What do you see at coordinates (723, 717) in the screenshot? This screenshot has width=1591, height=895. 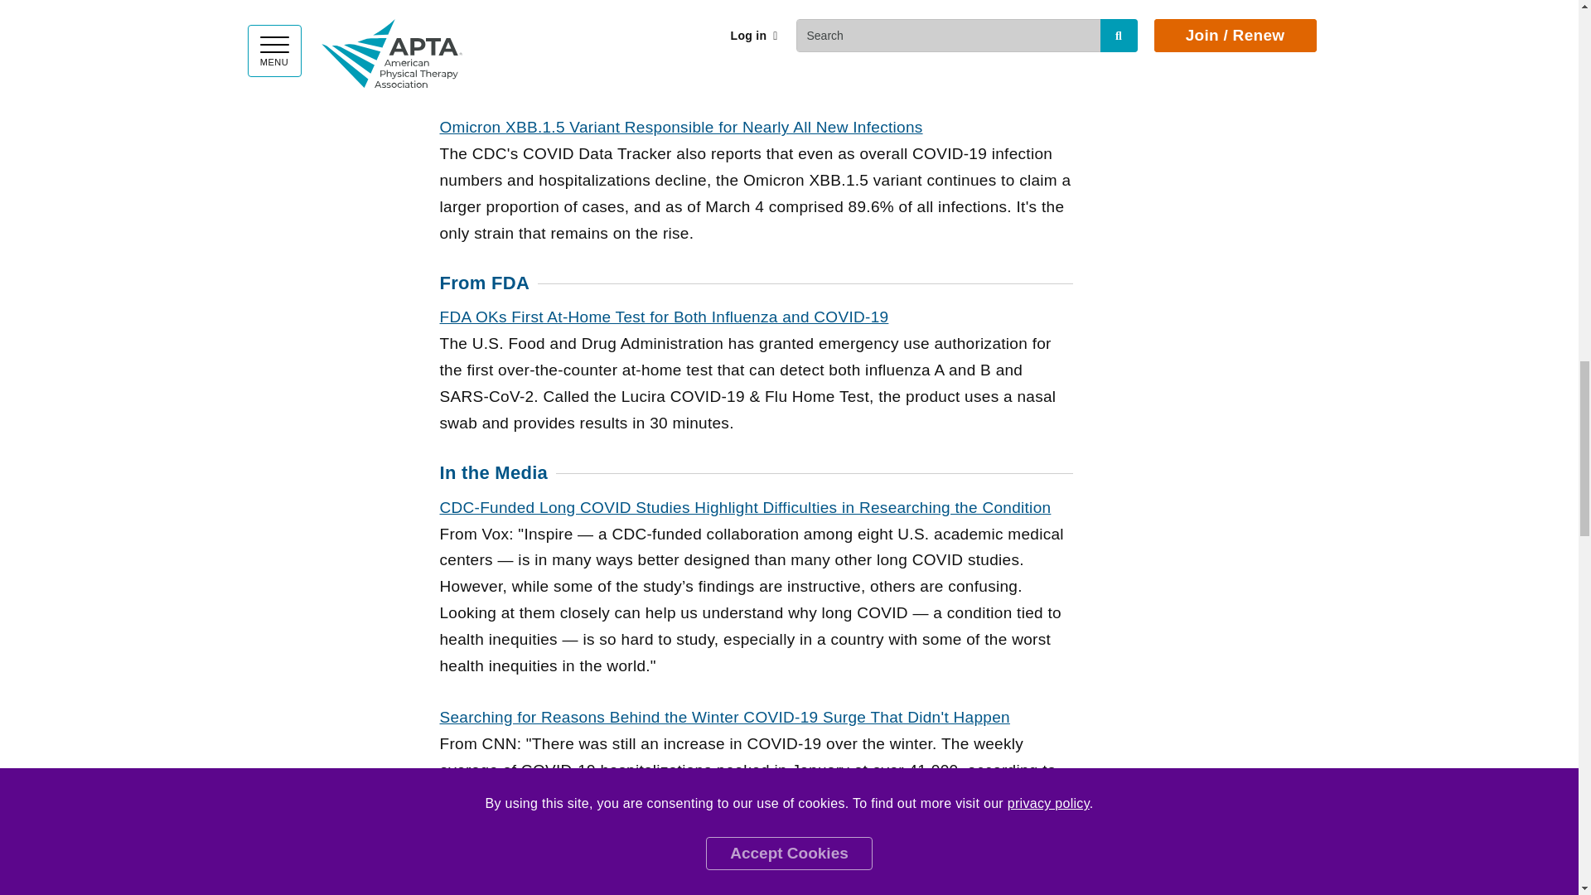 I see `online news report` at bounding box center [723, 717].